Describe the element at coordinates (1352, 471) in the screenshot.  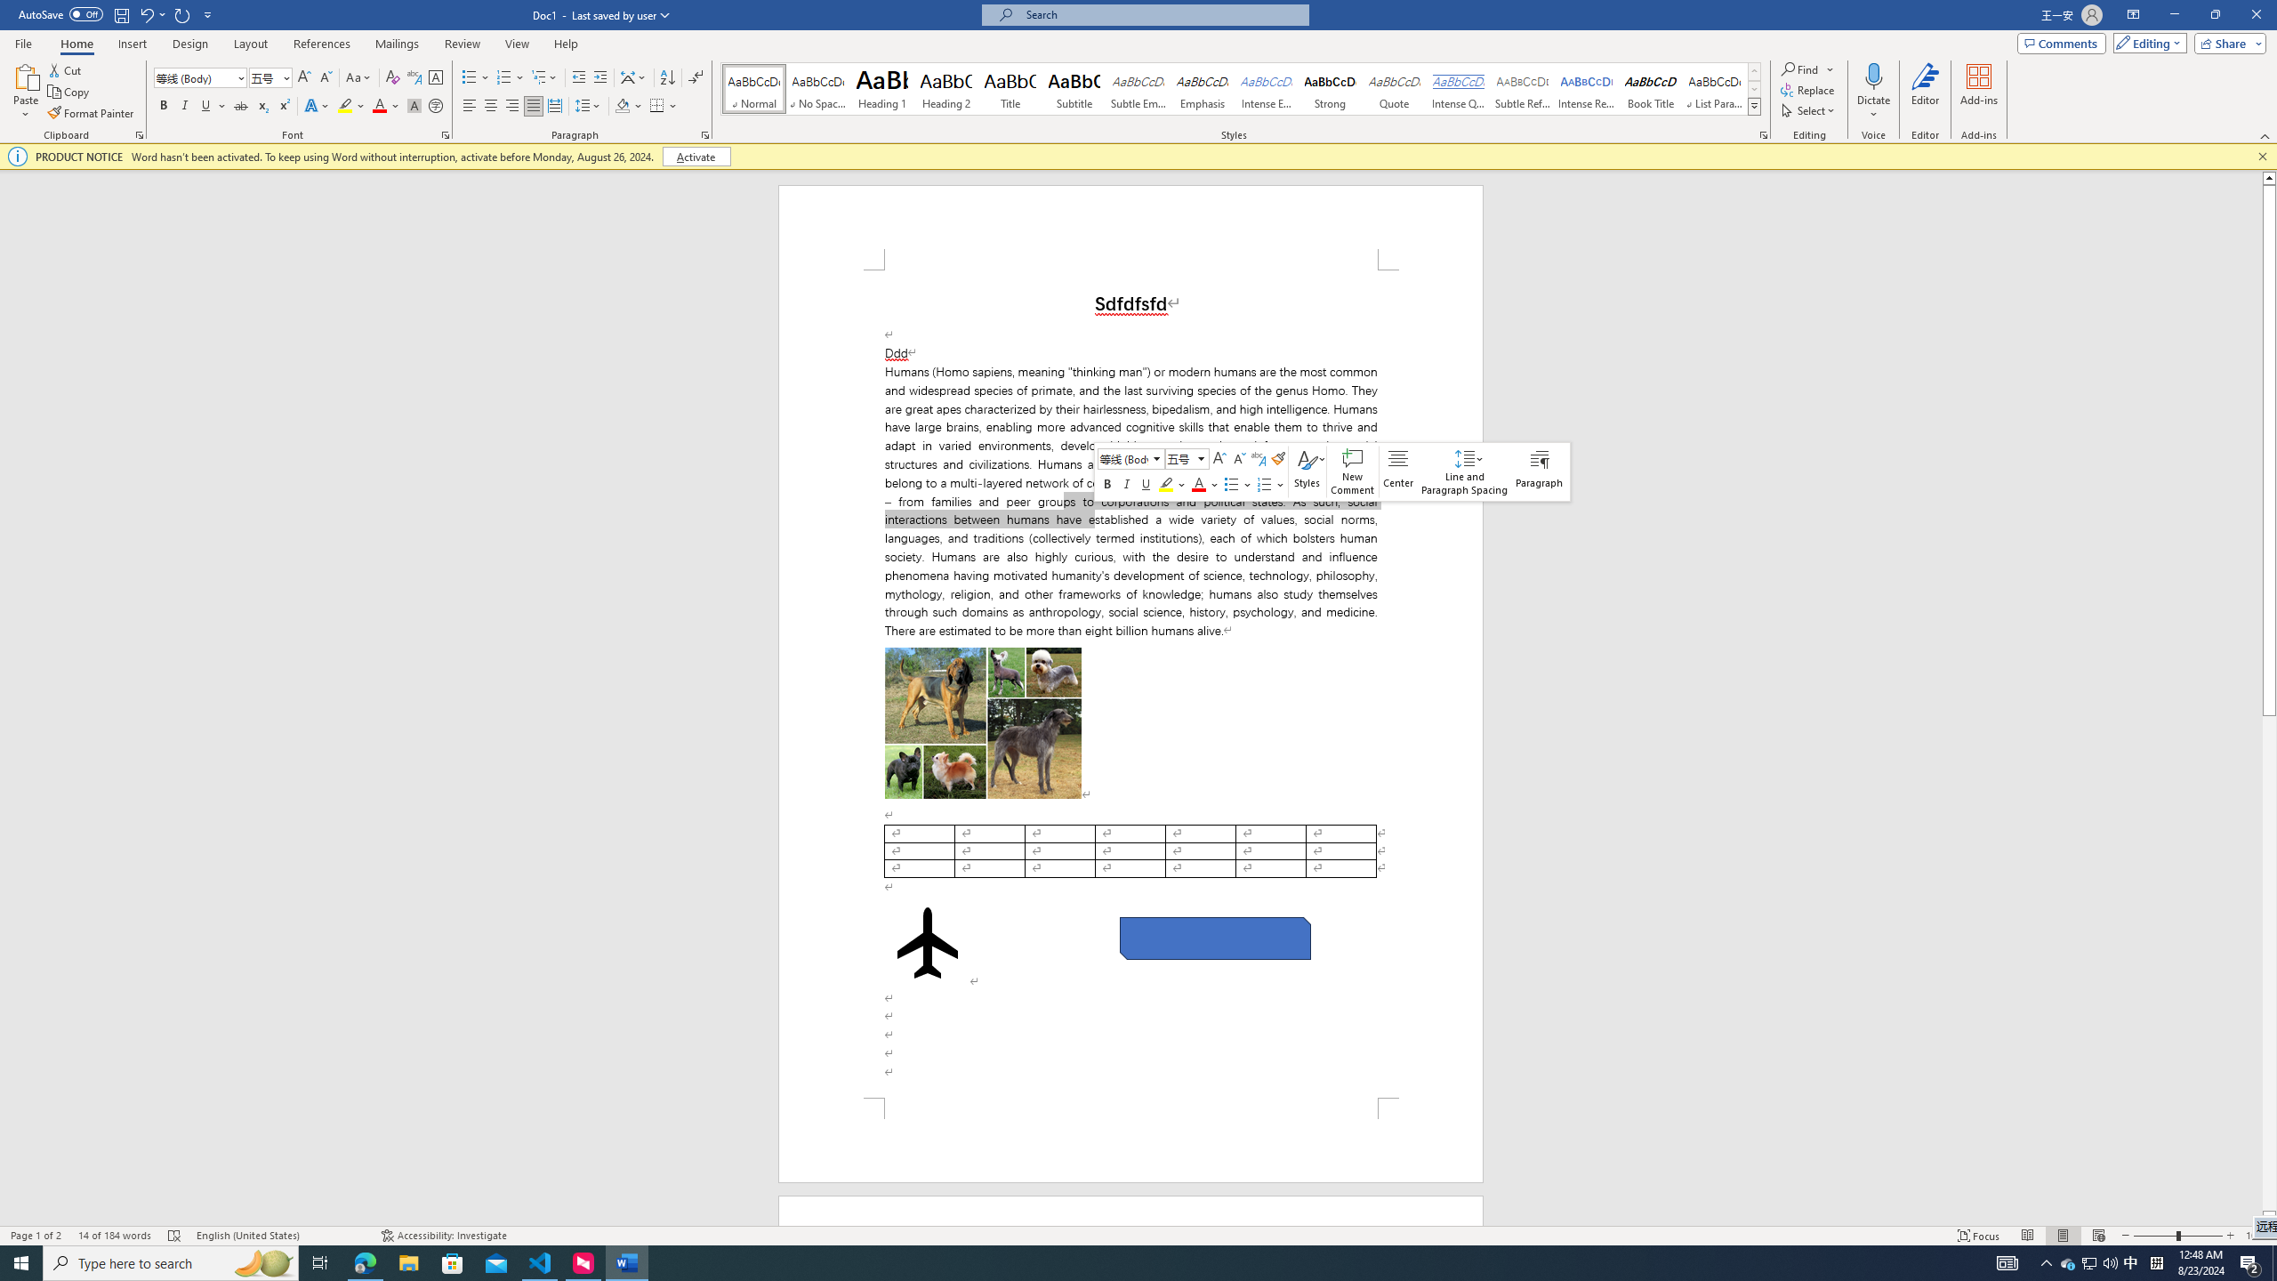
I see `New Comment` at that location.